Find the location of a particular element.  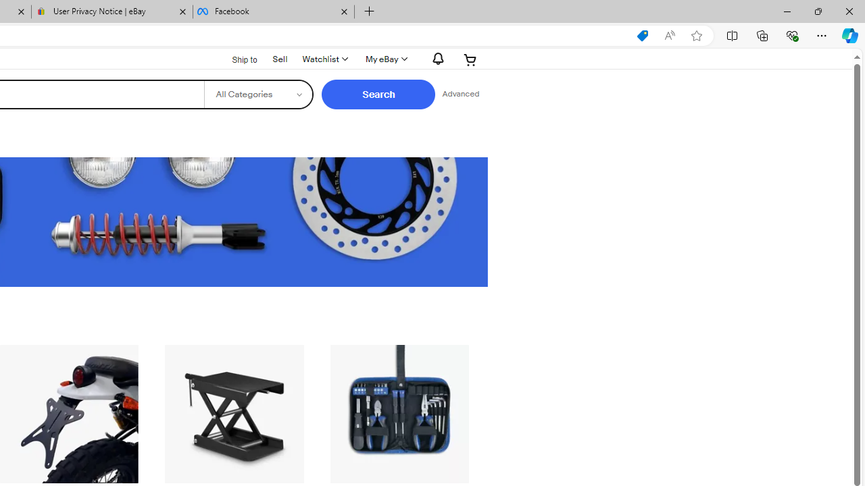

Expand Cart is located at coordinates (470, 59).